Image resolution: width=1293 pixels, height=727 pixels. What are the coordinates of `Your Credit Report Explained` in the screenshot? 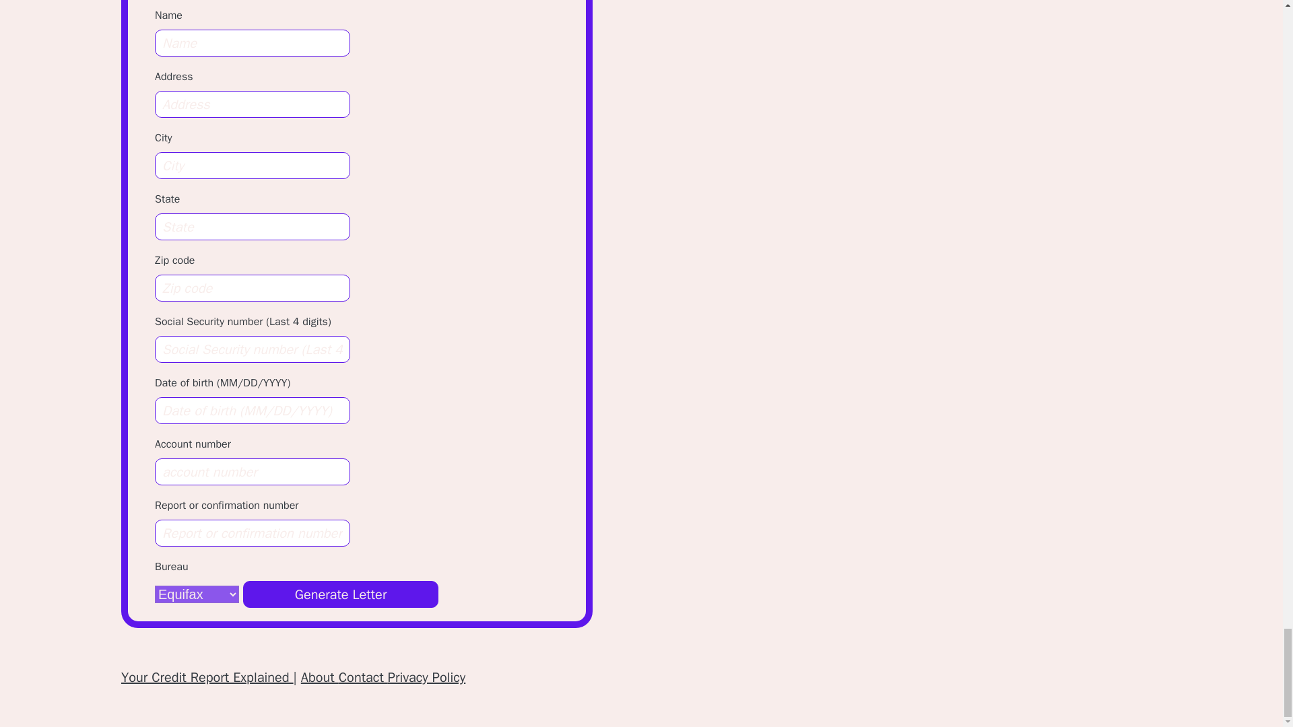 It's located at (207, 677).